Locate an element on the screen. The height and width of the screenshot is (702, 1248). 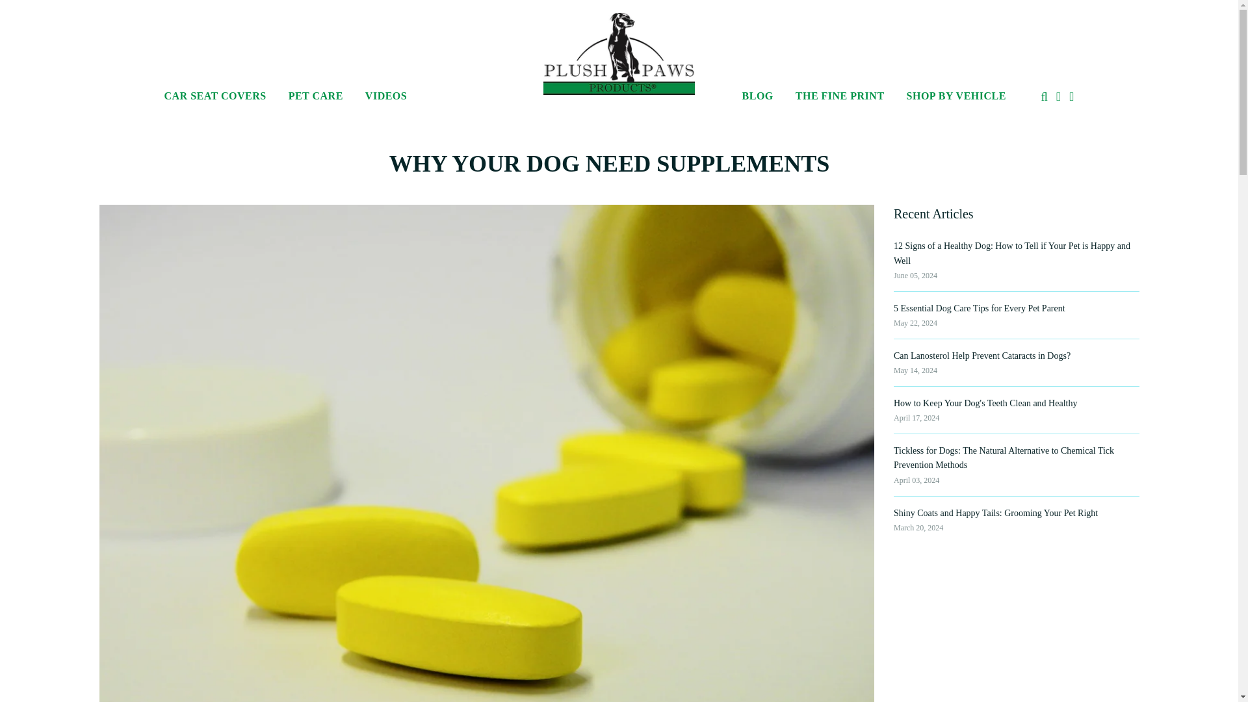
VIDEOS is located at coordinates (381, 91).